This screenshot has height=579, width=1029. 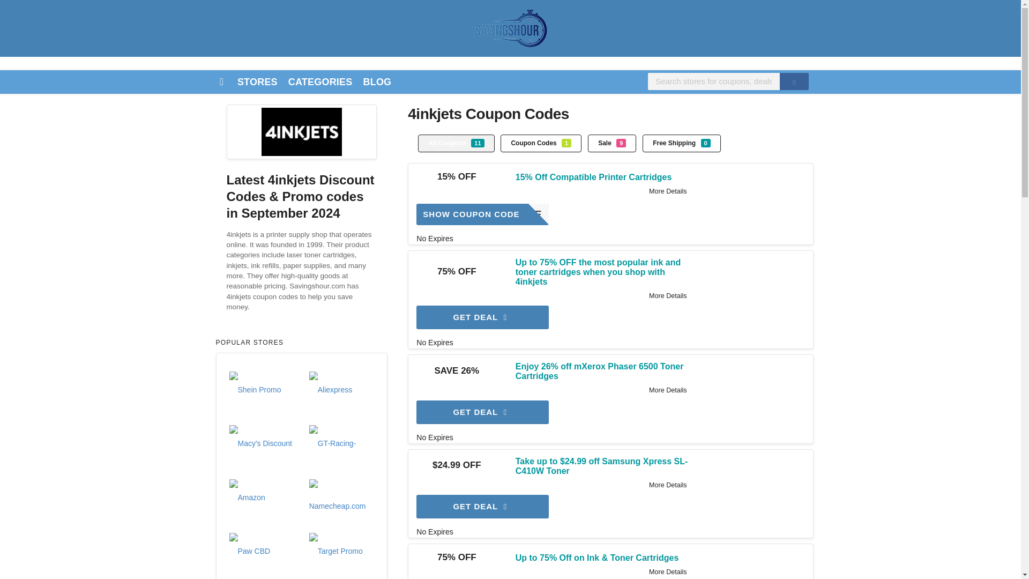 What do you see at coordinates (376, 81) in the screenshot?
I see `BLOG` at bounding box center [376, 81].